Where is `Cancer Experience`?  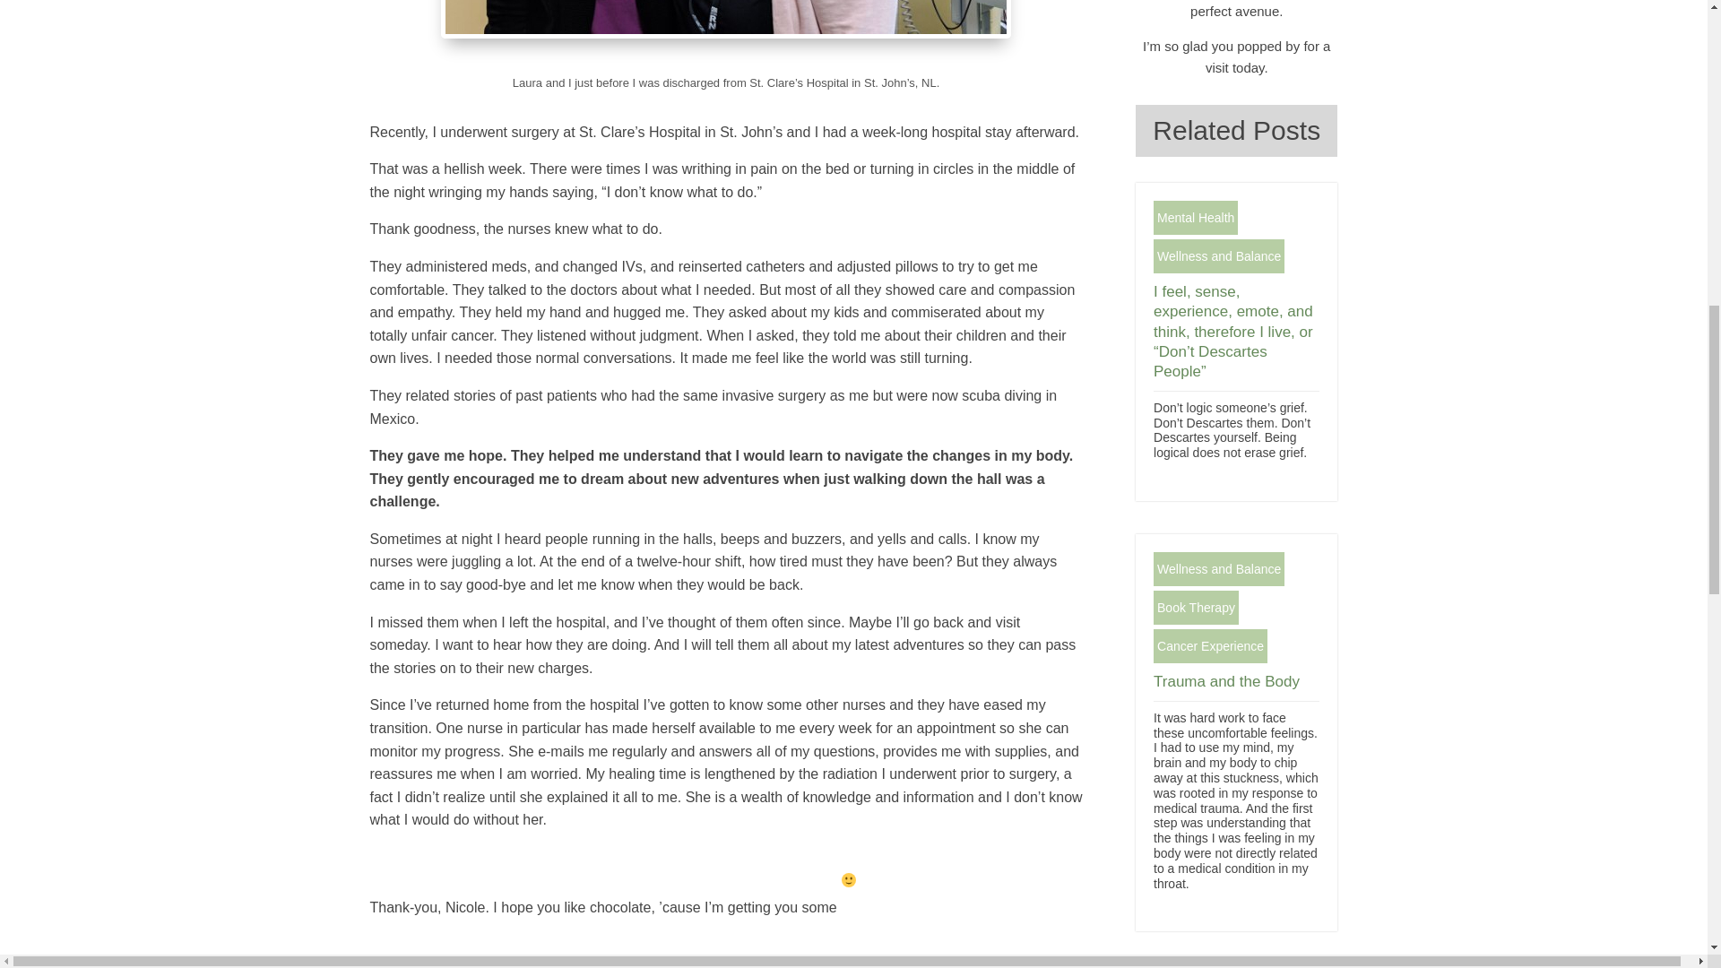 Cancer Experience is located at coordinates (1210, 645).